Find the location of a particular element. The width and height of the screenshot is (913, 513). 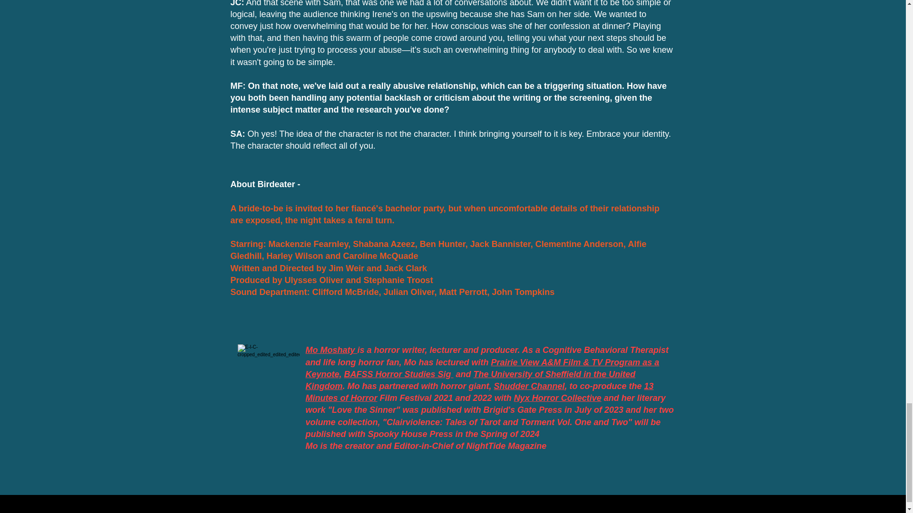

Shudder Channel is located at coordinates (529, 386).